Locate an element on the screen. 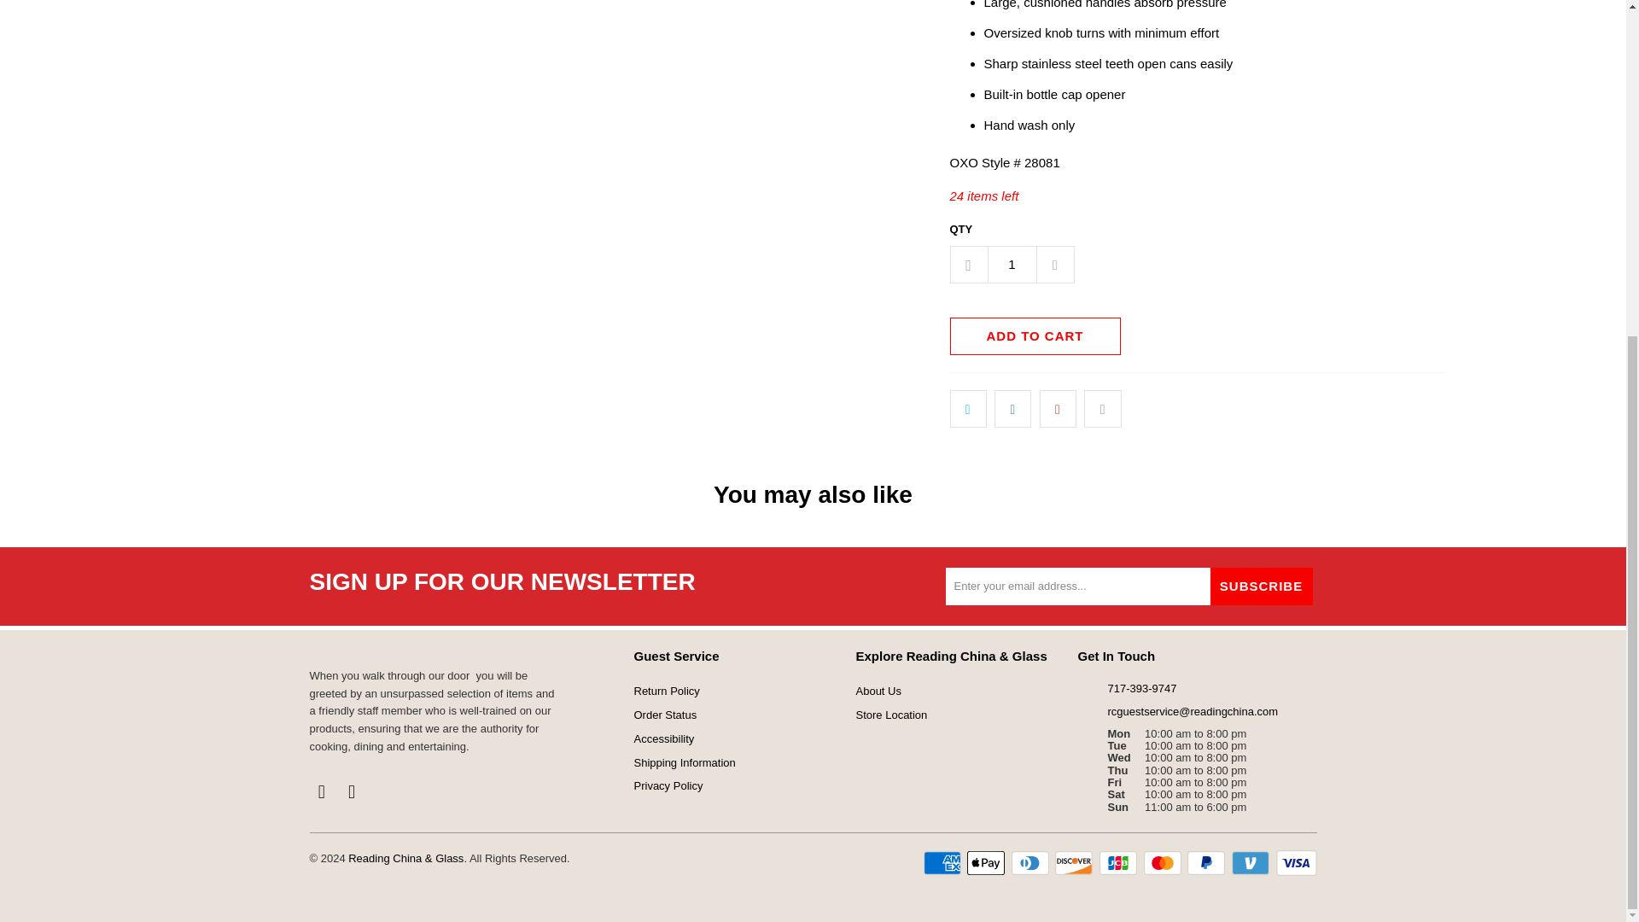  Venmo is located at coordinates (1252, 862).